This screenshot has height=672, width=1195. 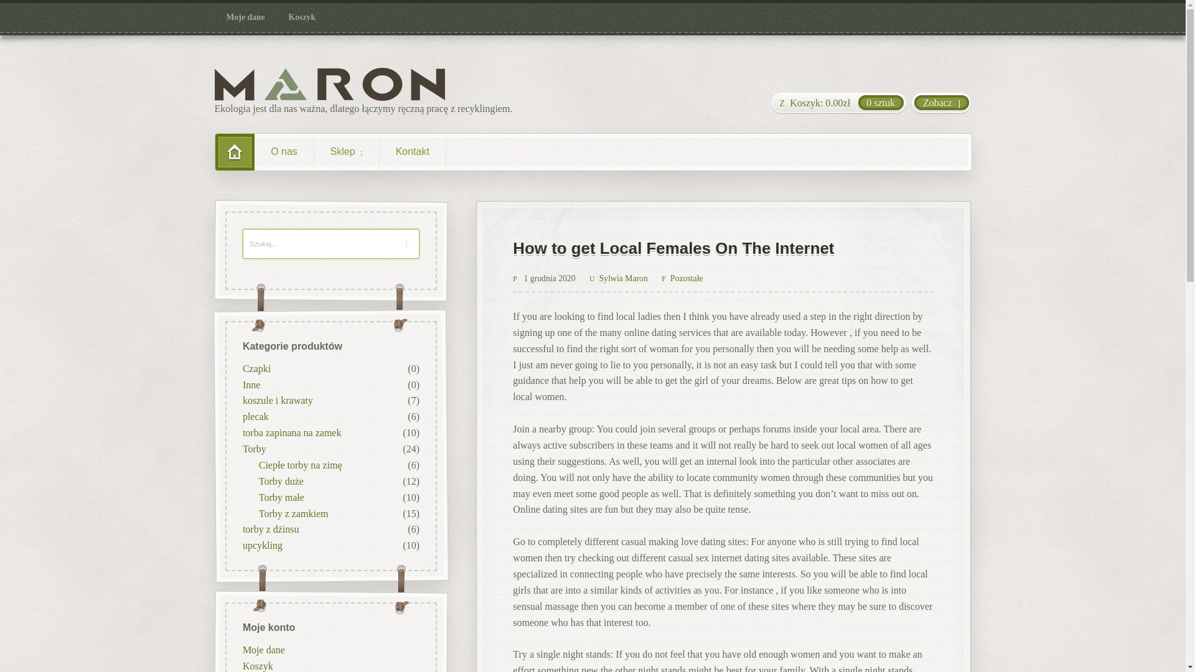 What do you see at coordinates (263, 648) in the screenshot?
I see `Moje dane` at bounding box center [263, 648].